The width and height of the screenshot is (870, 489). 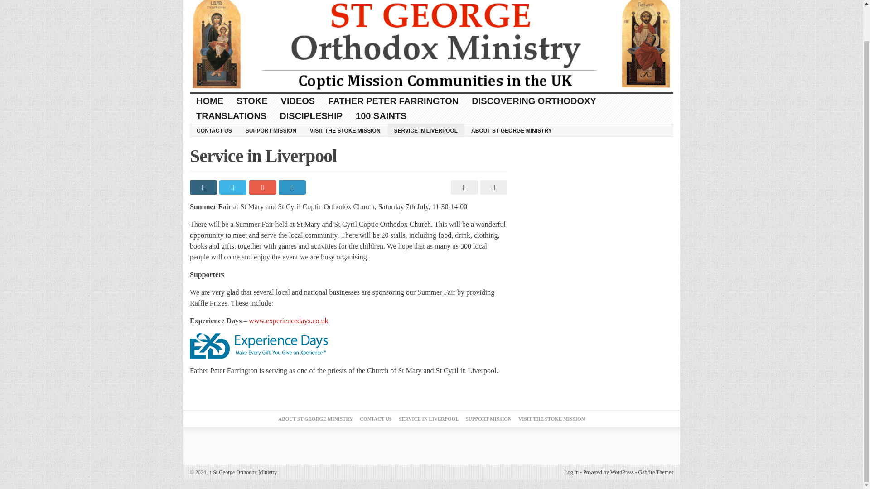 I want to click on DISCOVERING ORTHODOXY, so click(x=534, y=101).